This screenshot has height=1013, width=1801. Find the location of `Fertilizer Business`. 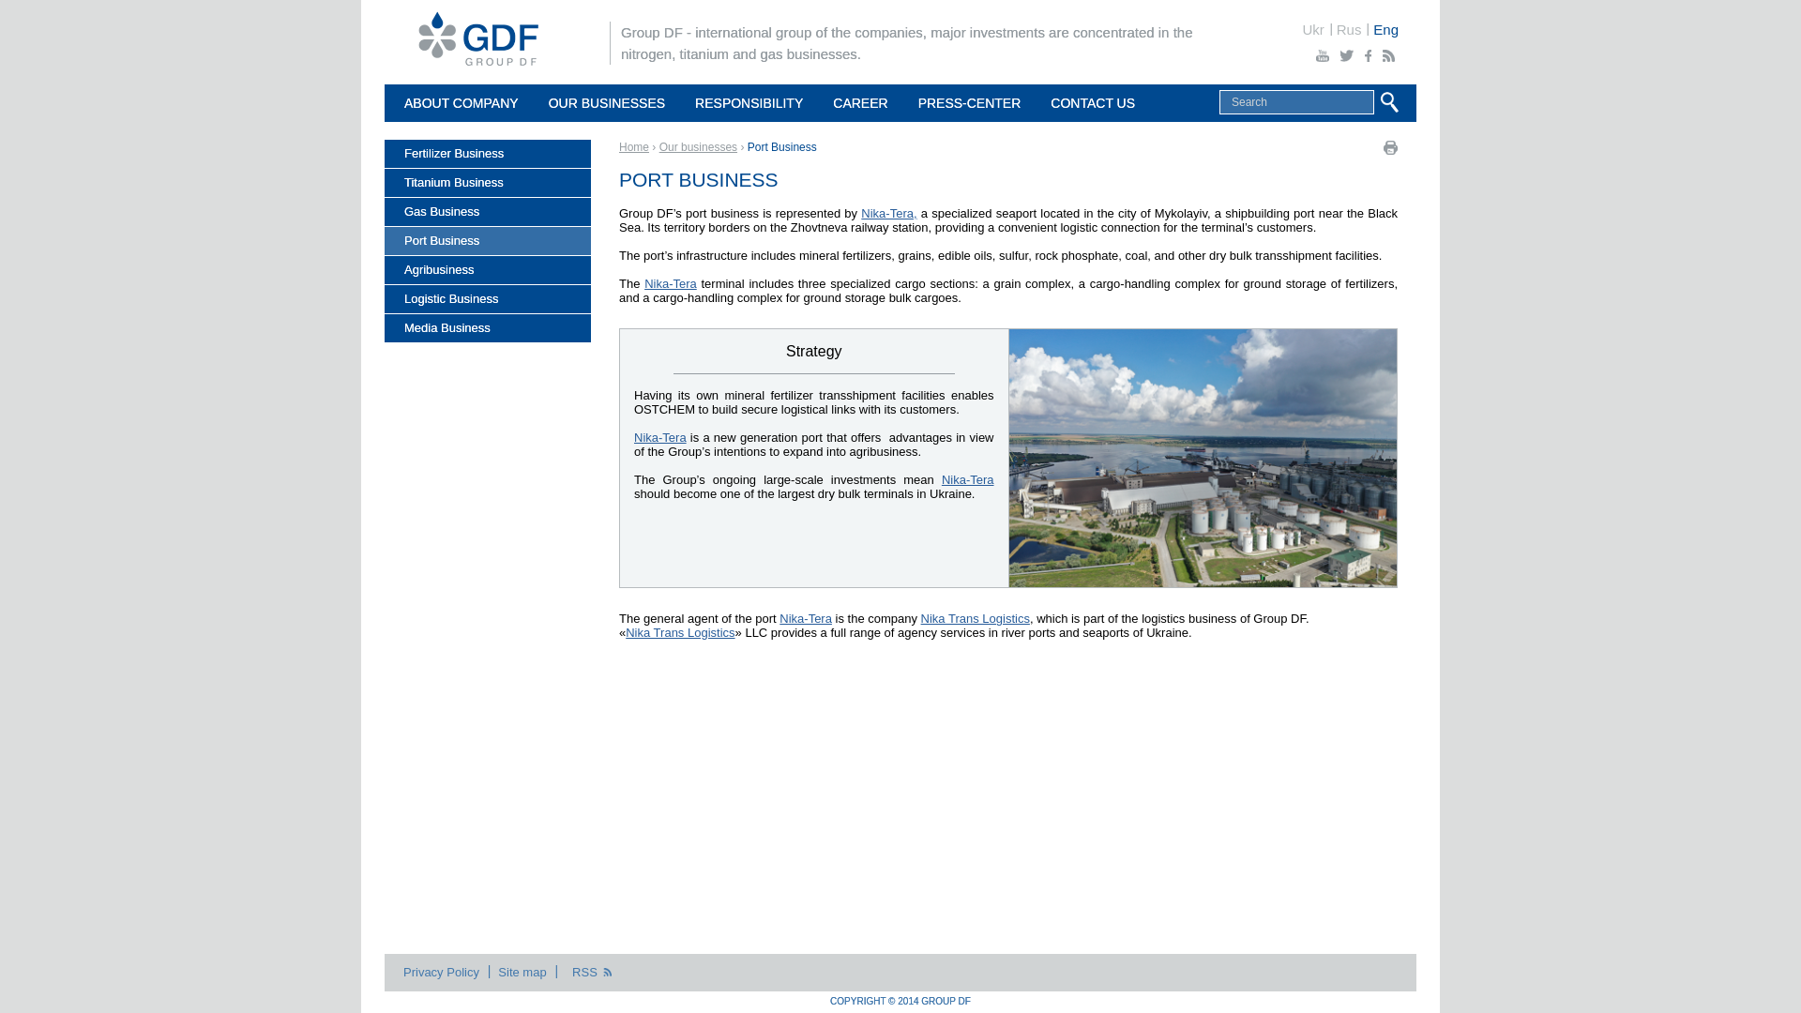

Fertilizer Business is located at coordinates (488, 154).